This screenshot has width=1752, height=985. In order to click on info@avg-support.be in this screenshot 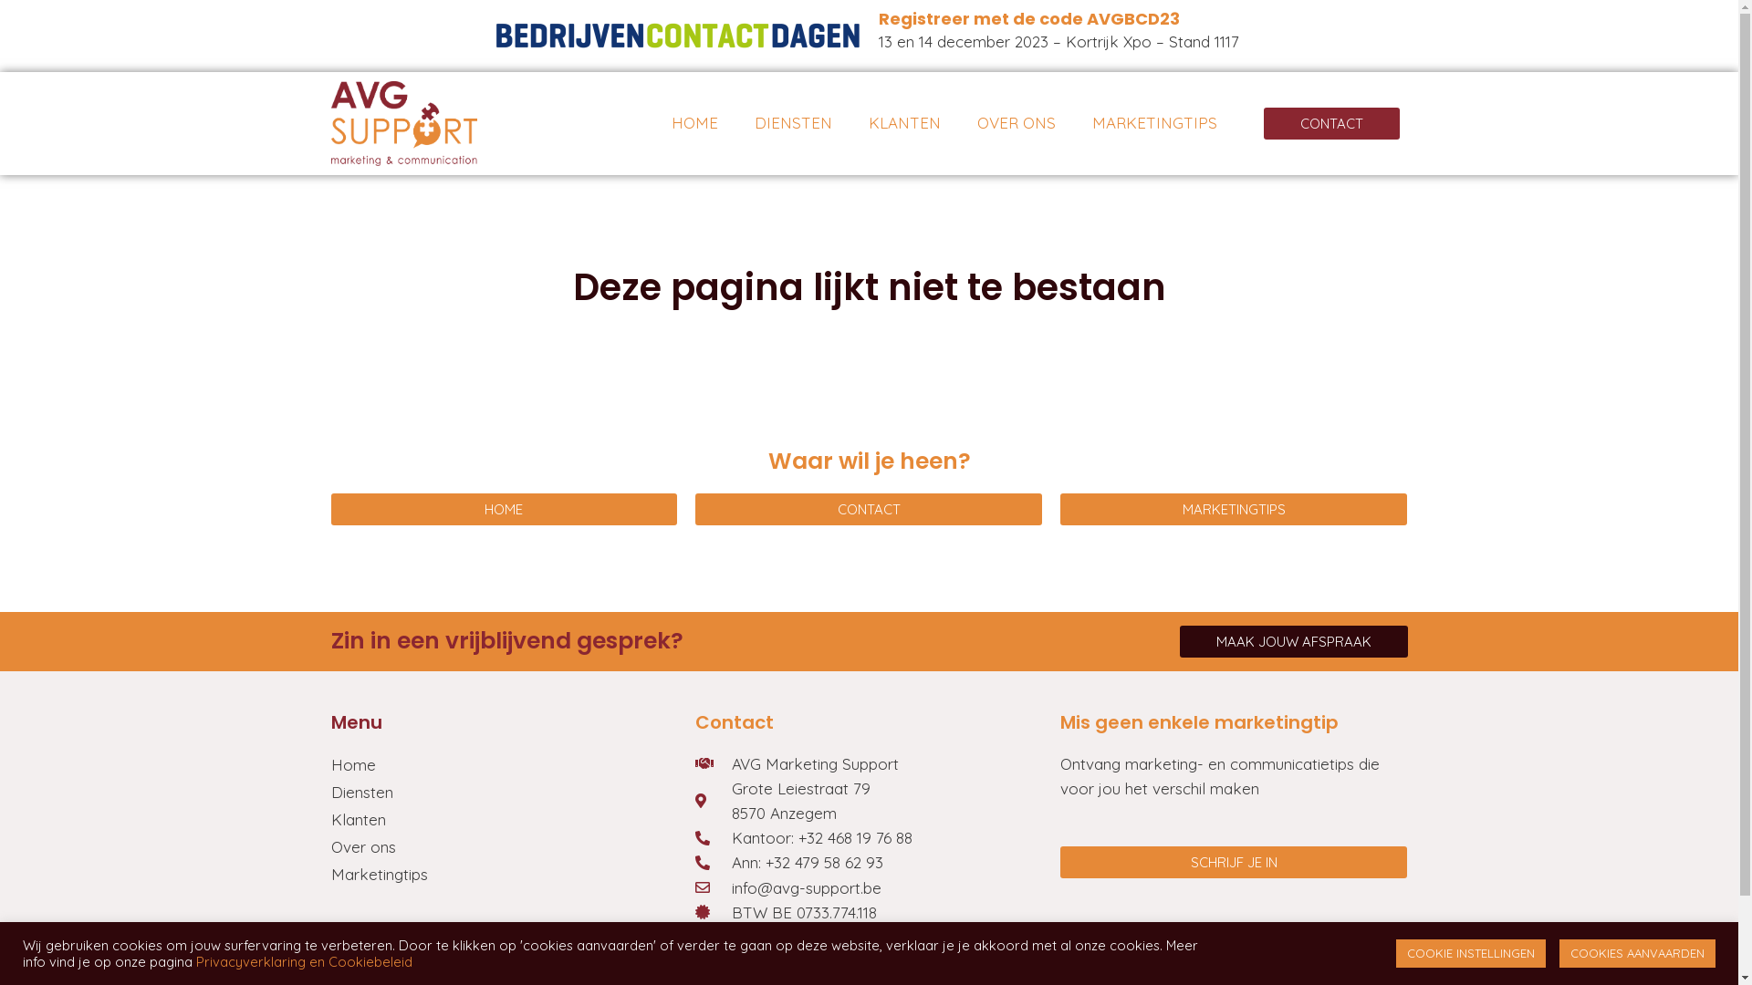, I will do `click(869, 888)`.